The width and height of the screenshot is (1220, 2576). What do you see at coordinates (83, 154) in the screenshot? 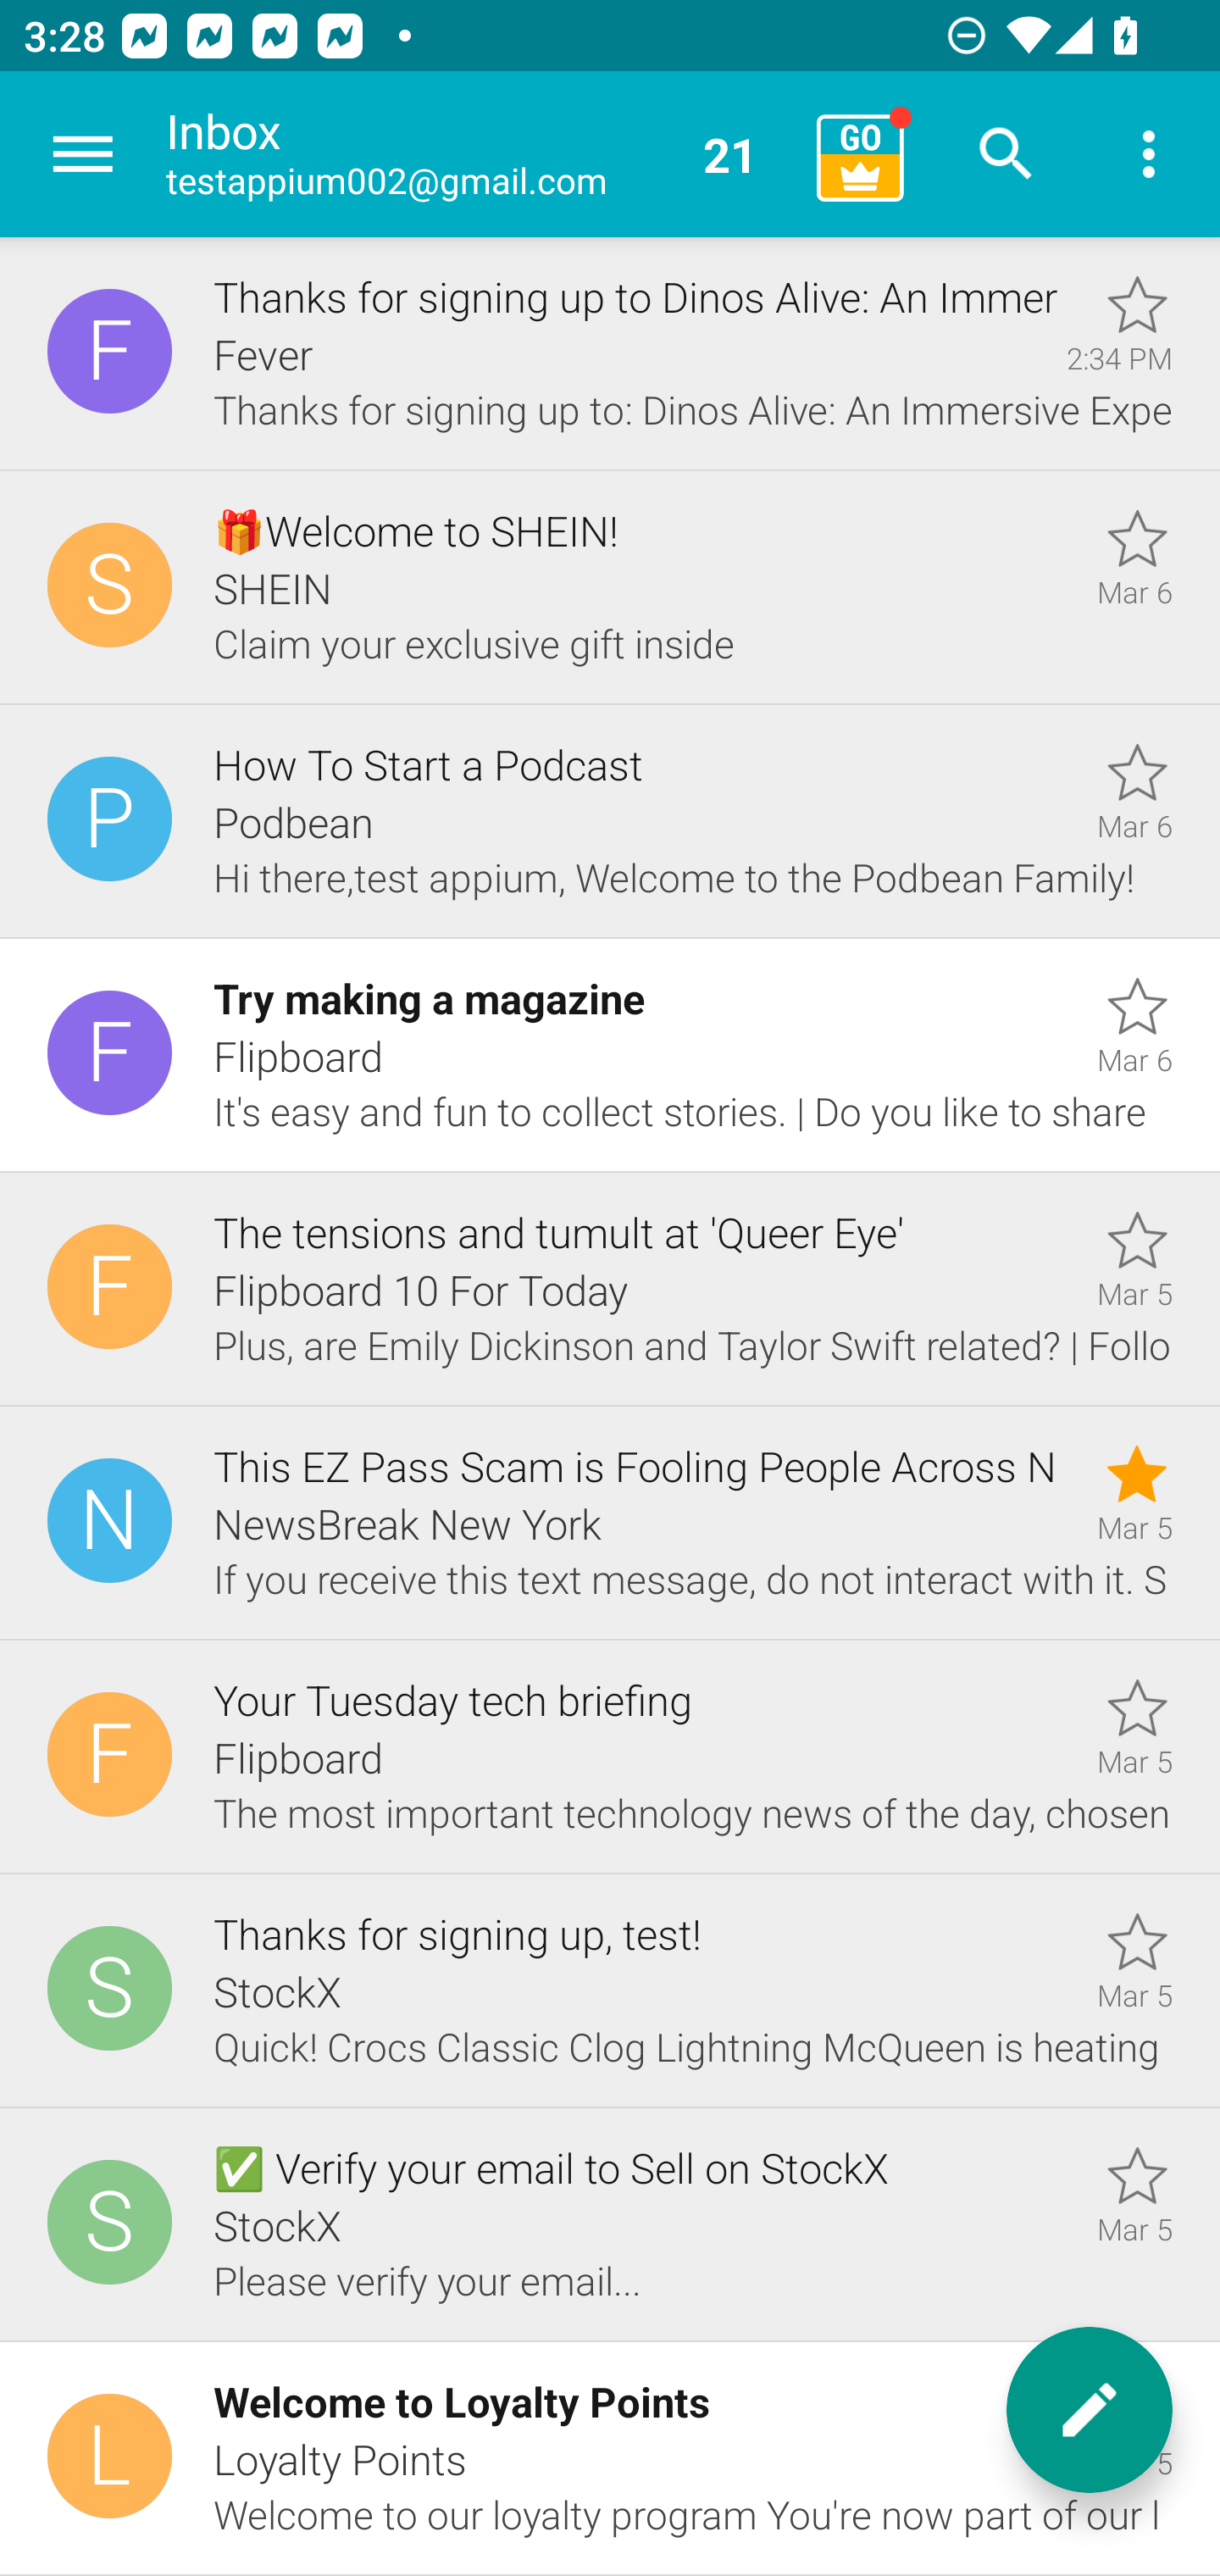
I see `Navigate up` at bounding box center [83, 154].